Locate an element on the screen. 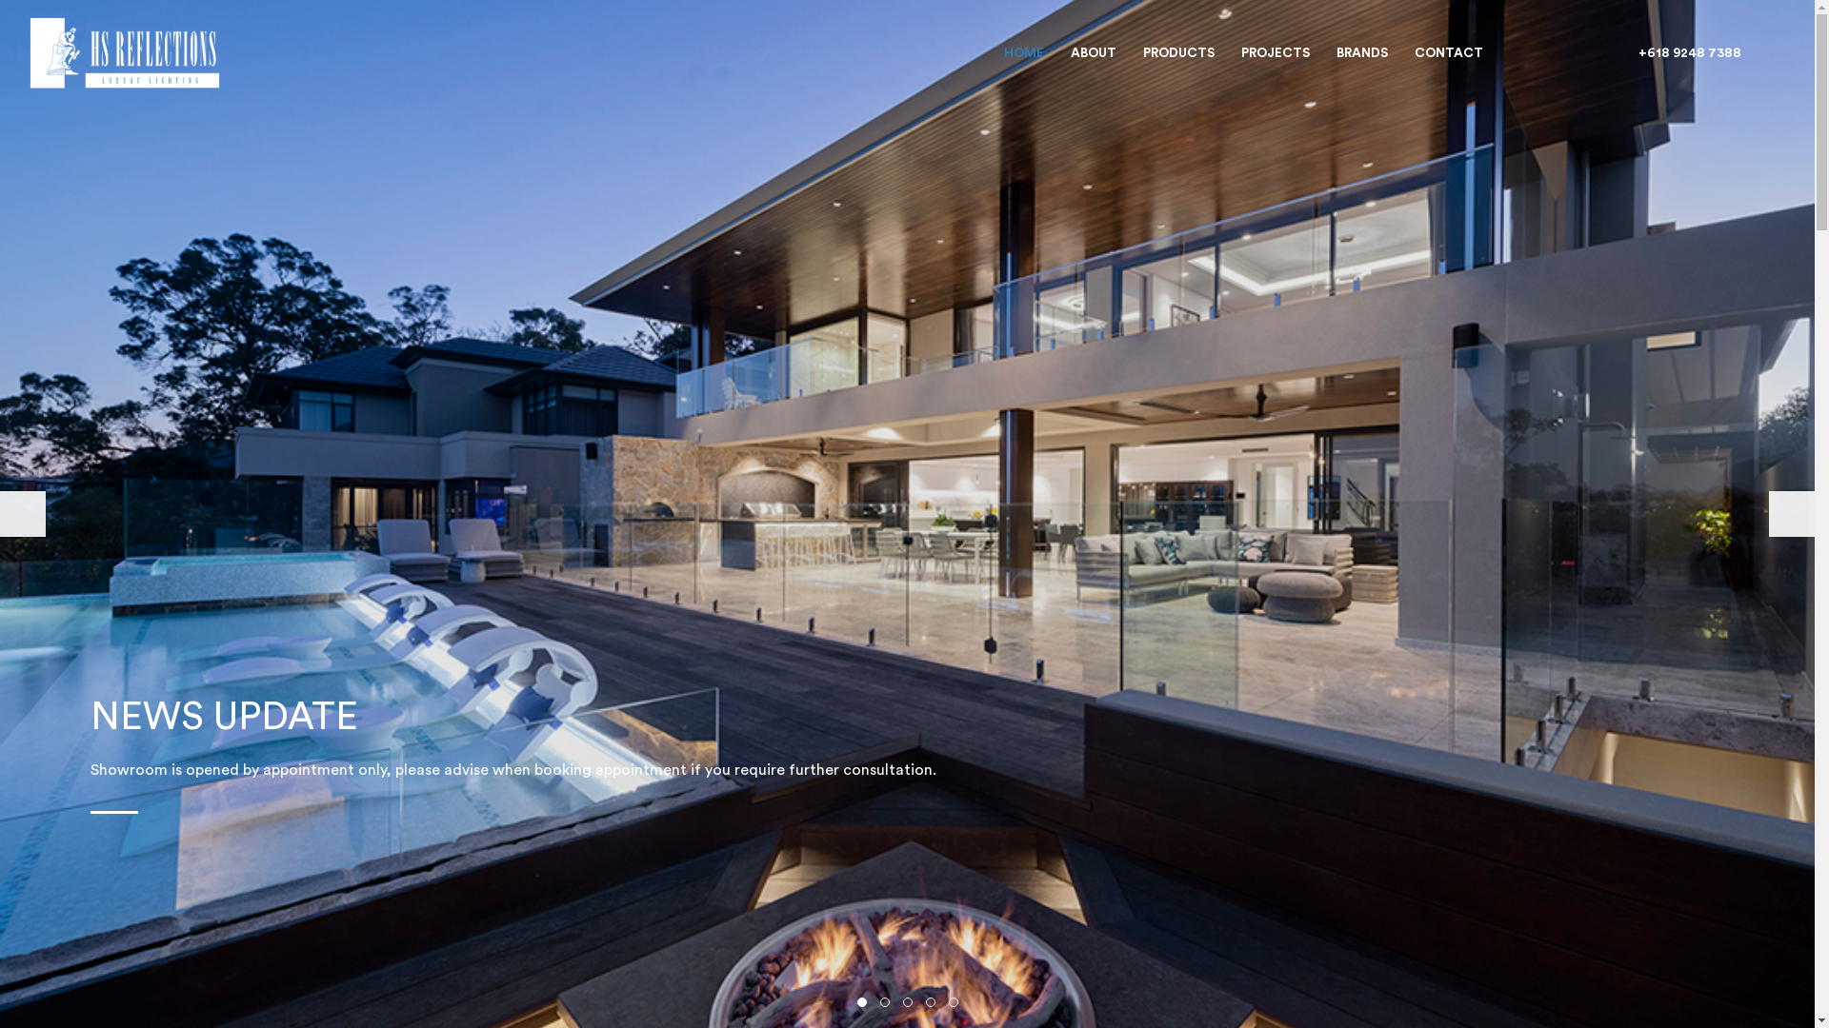 The image size is (1829, 1028). PROJECTS is located at coordinates (1276, 48).